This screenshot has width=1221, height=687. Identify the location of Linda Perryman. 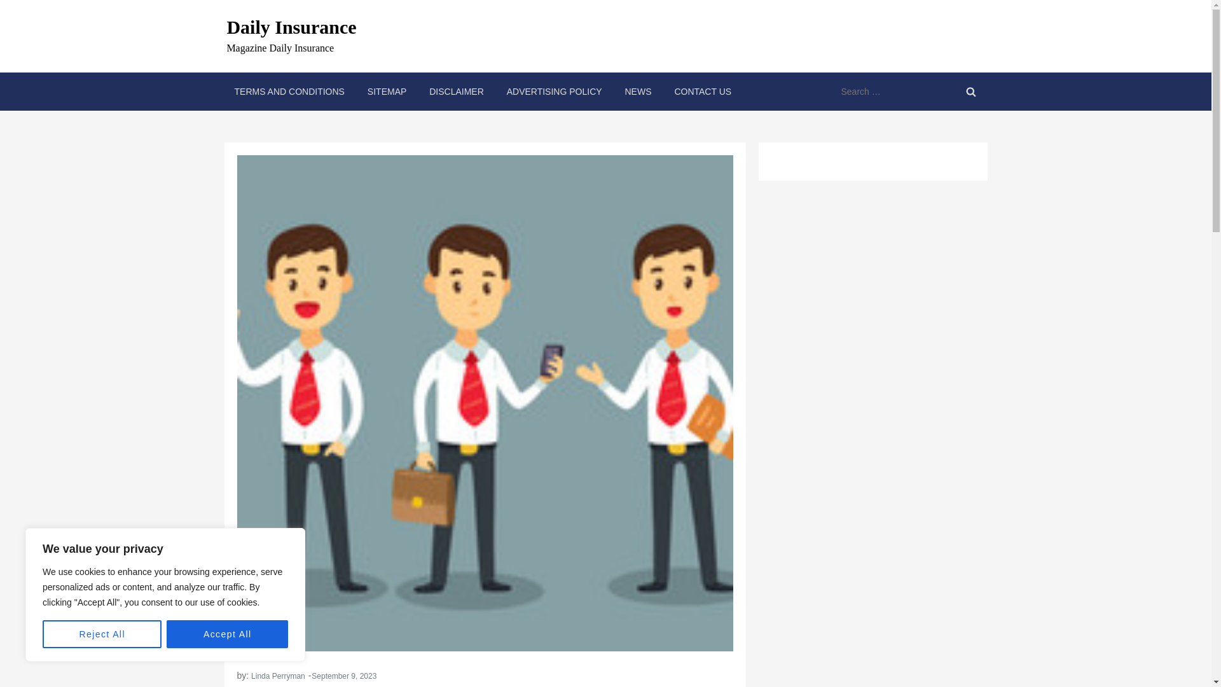
(279, 676).